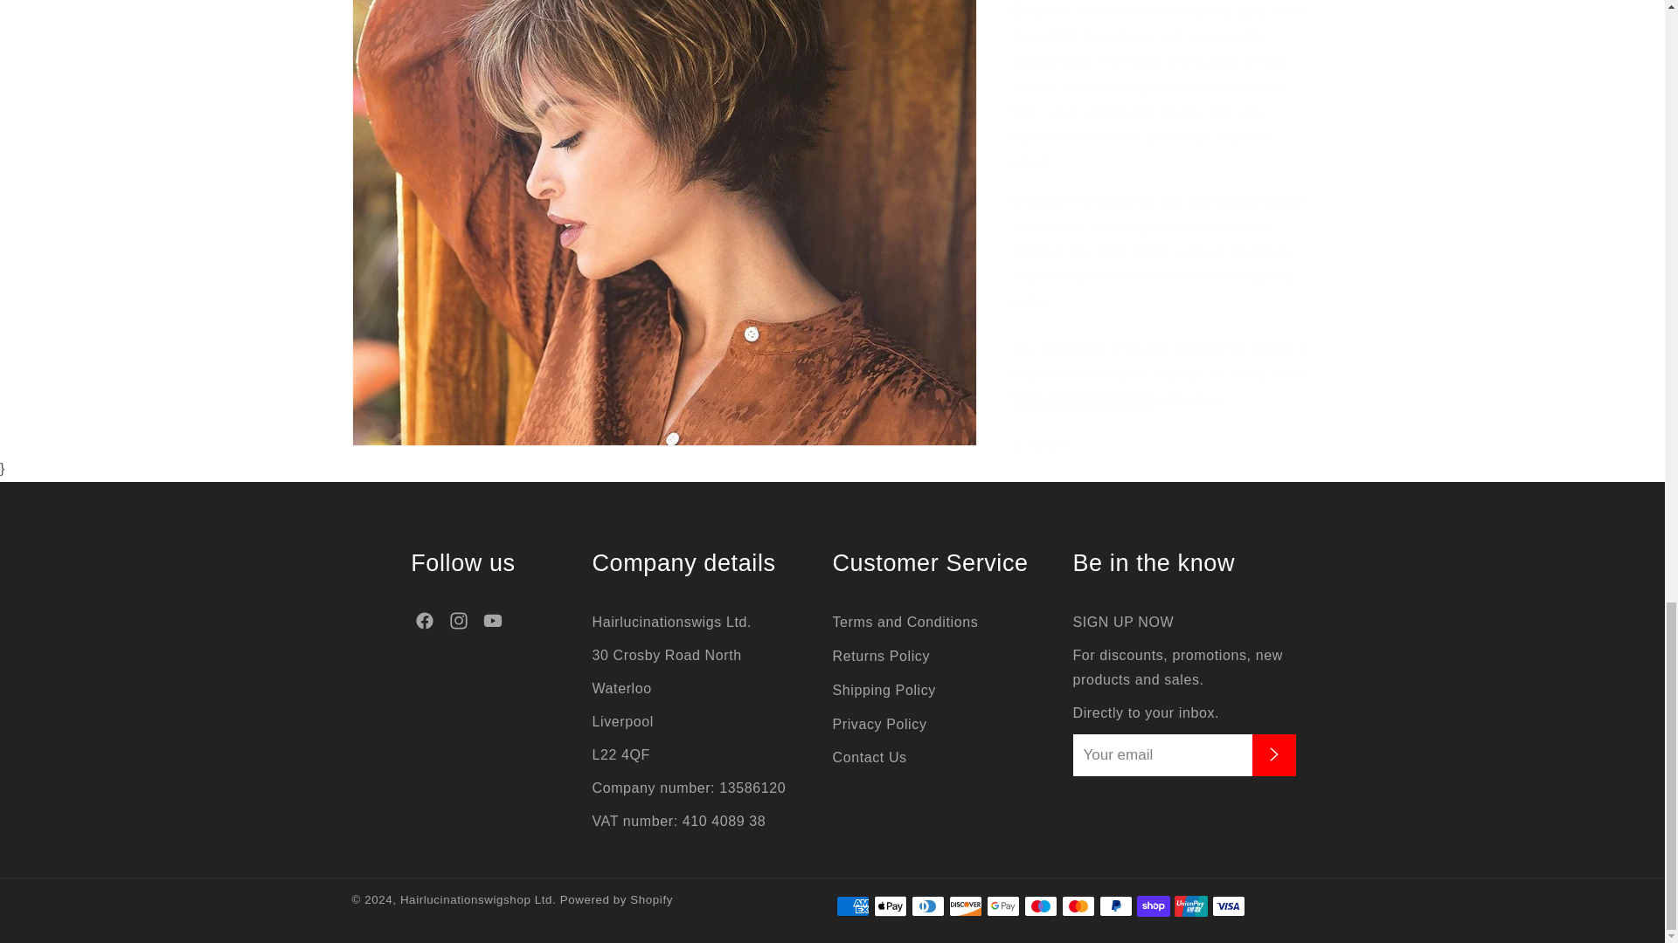 The height and width of the screenshot is (943, 1678). Describe the element at coordinates (965, 906) in the screenshot. I see `Discover` at that location.